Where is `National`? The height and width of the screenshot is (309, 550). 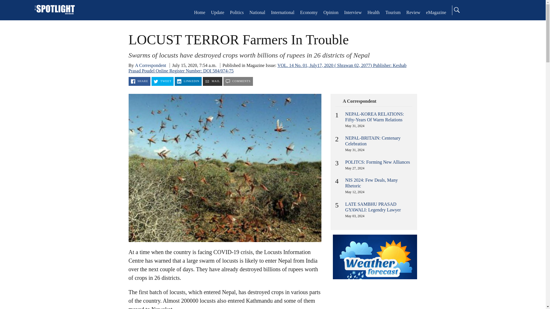
National is located at coordinates (257, 12).